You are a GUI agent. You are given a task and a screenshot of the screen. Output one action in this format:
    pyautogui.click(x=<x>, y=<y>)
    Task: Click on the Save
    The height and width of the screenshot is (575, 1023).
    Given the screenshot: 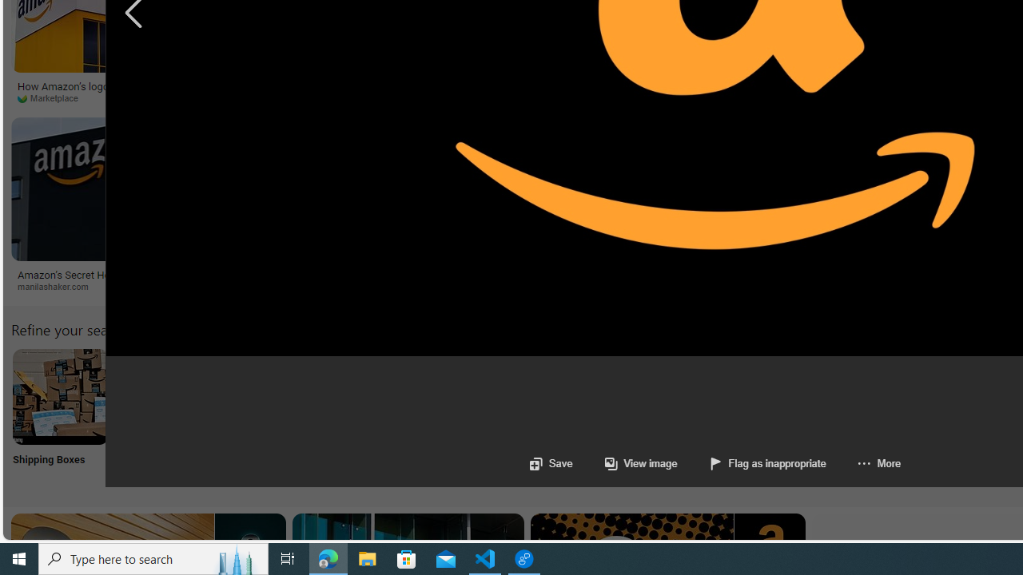 What is the action you would take?
    pyautogui.click(x=550, y=463)
    